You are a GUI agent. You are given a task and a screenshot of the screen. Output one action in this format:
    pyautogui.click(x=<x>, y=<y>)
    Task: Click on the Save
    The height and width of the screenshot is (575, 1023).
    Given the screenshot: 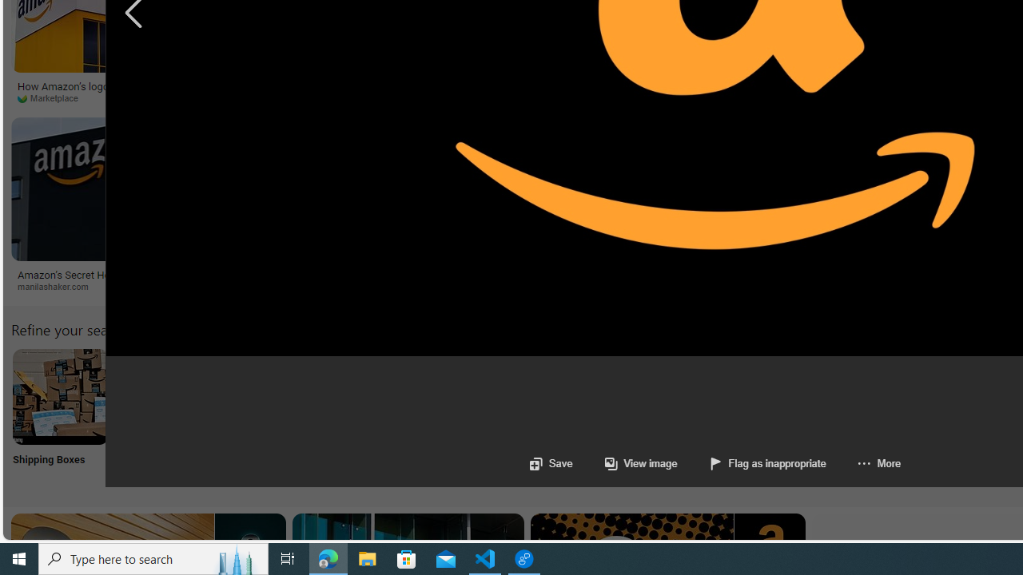 What is the action you would take?
    pyautogui.click(x=550, y=463)
    